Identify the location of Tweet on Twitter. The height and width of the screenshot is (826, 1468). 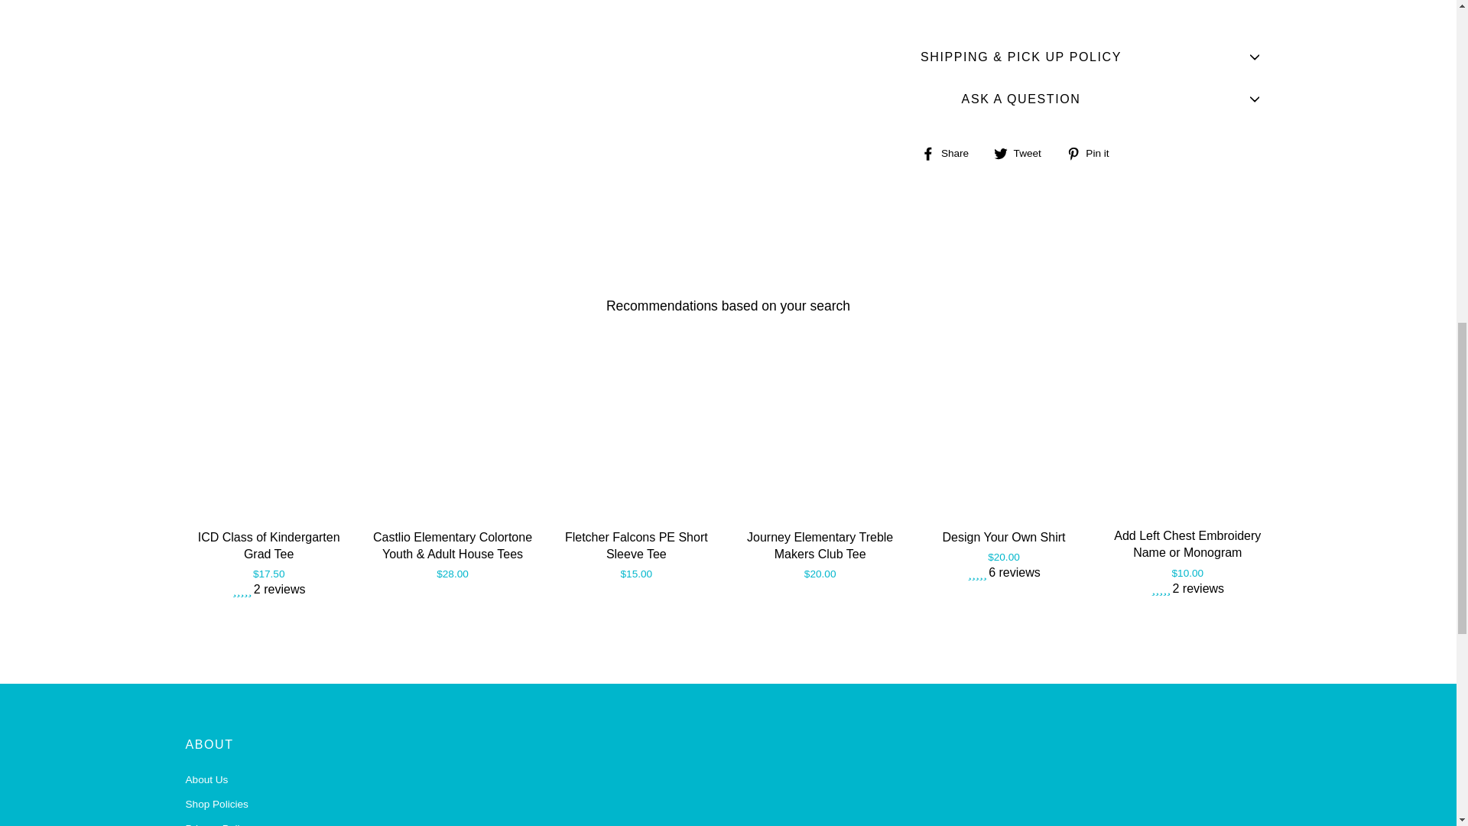
(1023, 152).